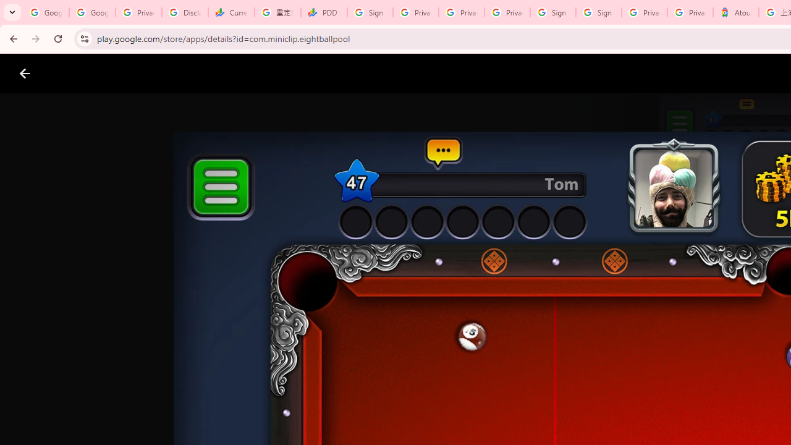 This screenshot has height=445, width=791. What do you see at coordinates (25, 74) in the screenshot?
I see `Close screenshot viewer` at bounding box center [25, 74].